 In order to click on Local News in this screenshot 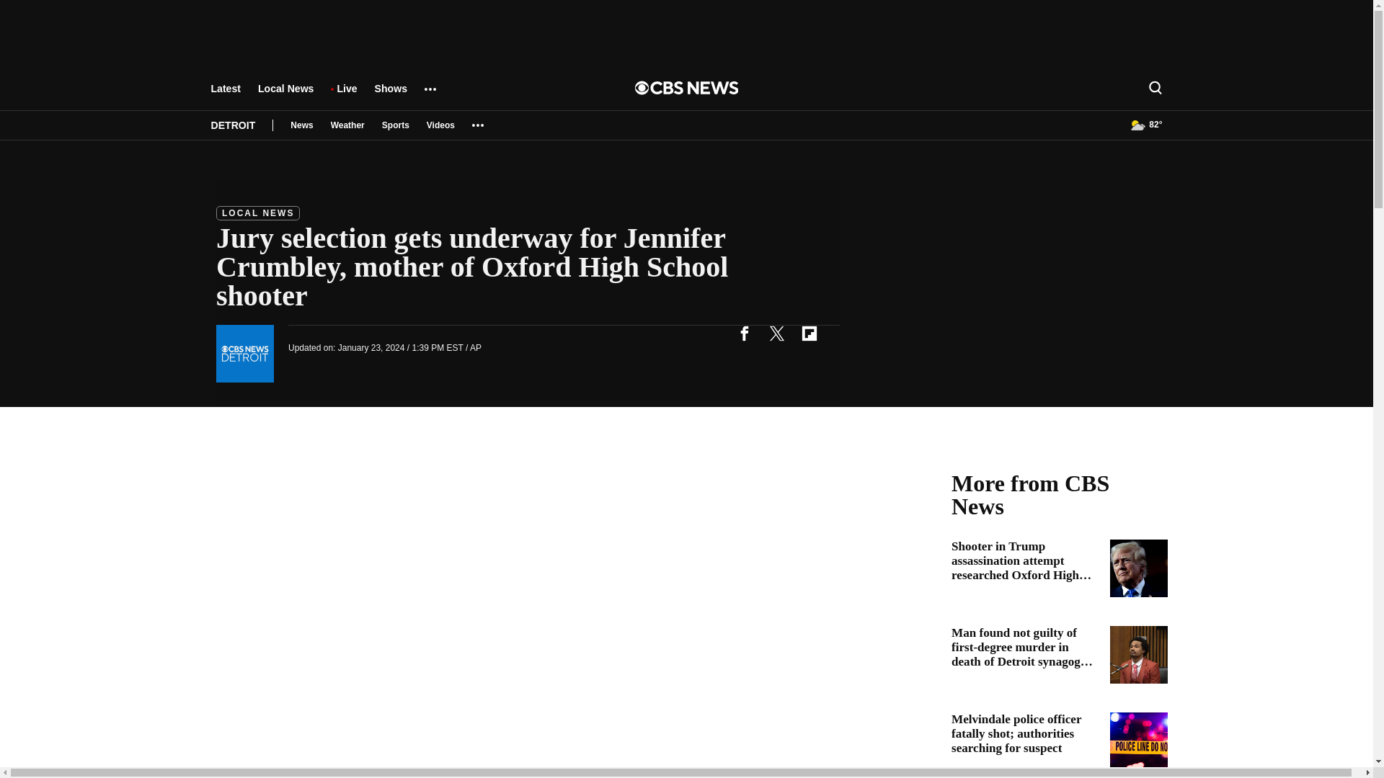, I will do `click(285, 95)`.